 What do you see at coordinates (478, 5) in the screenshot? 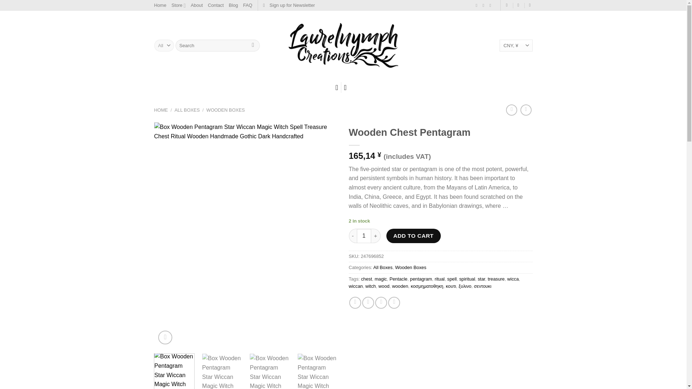
I see `Follow on Instagram` at bounding box center [478, 5].